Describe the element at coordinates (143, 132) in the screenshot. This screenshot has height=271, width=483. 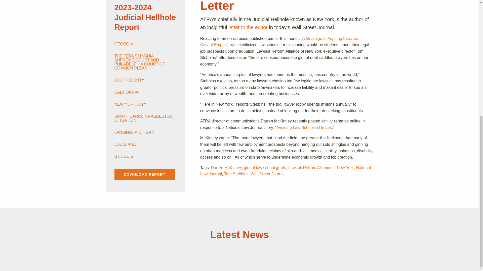
I see `LANSING, MICHIGAN` at that location.